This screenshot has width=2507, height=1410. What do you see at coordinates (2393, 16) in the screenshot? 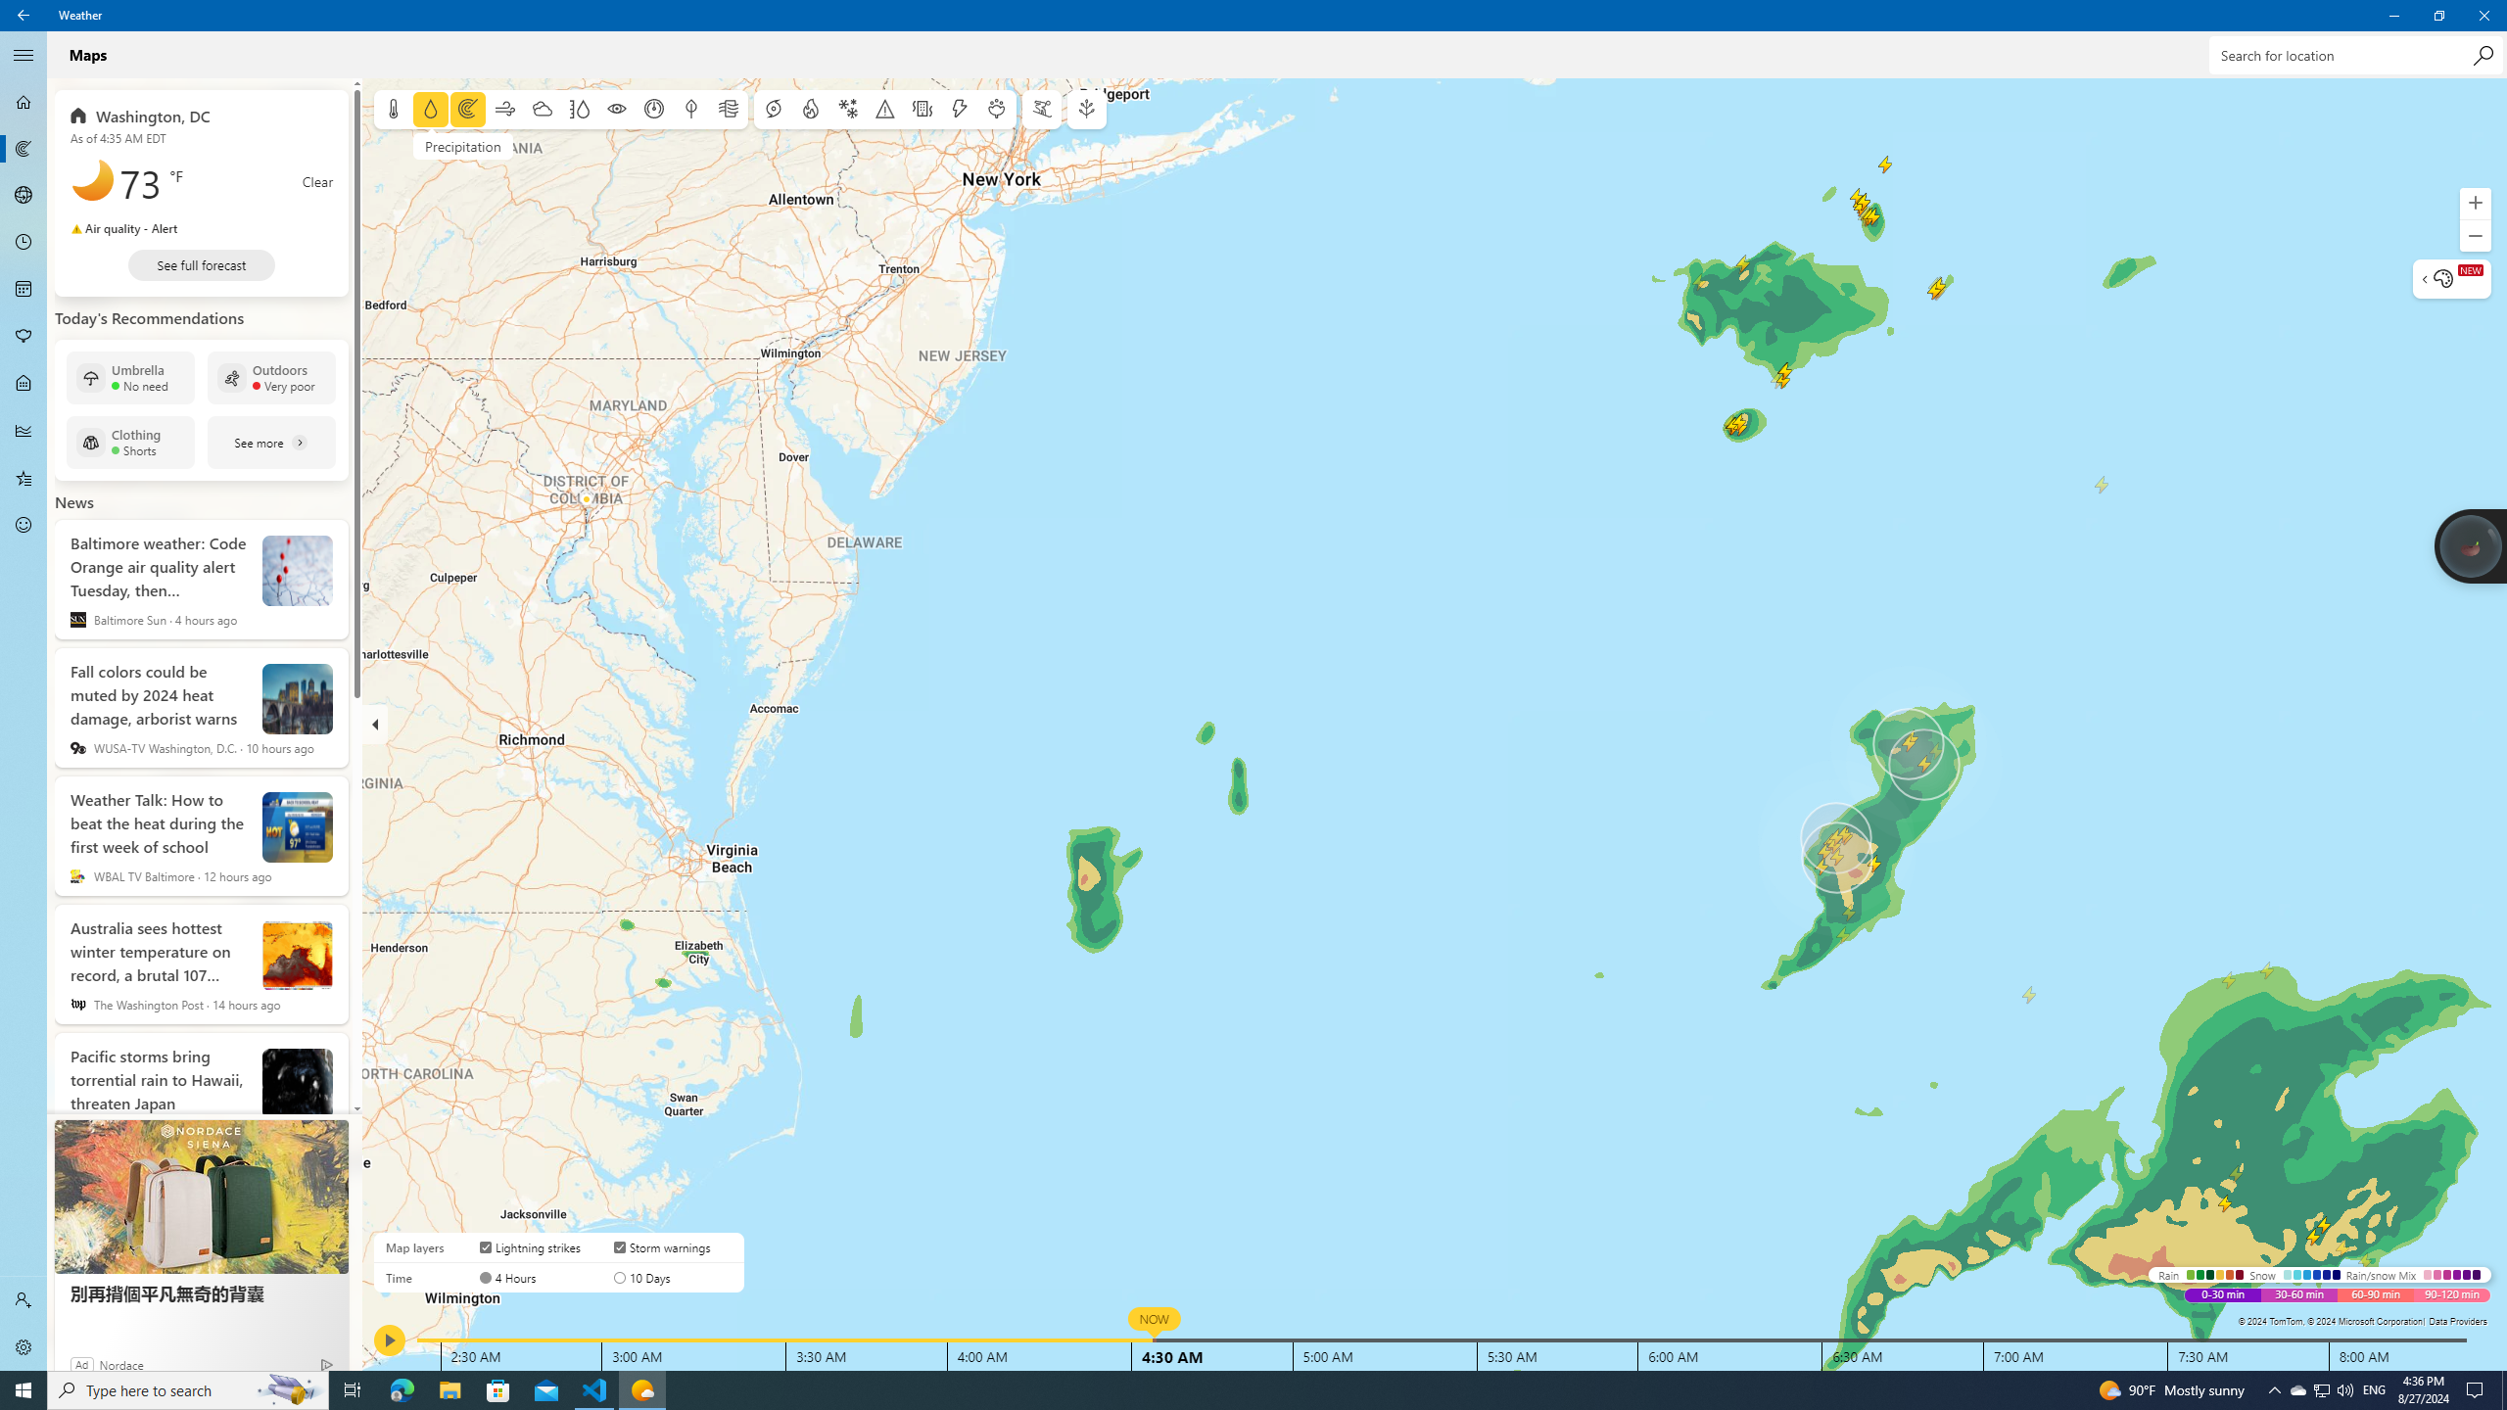
I see `Minimize Weather` at bounding box center [2393, 16].